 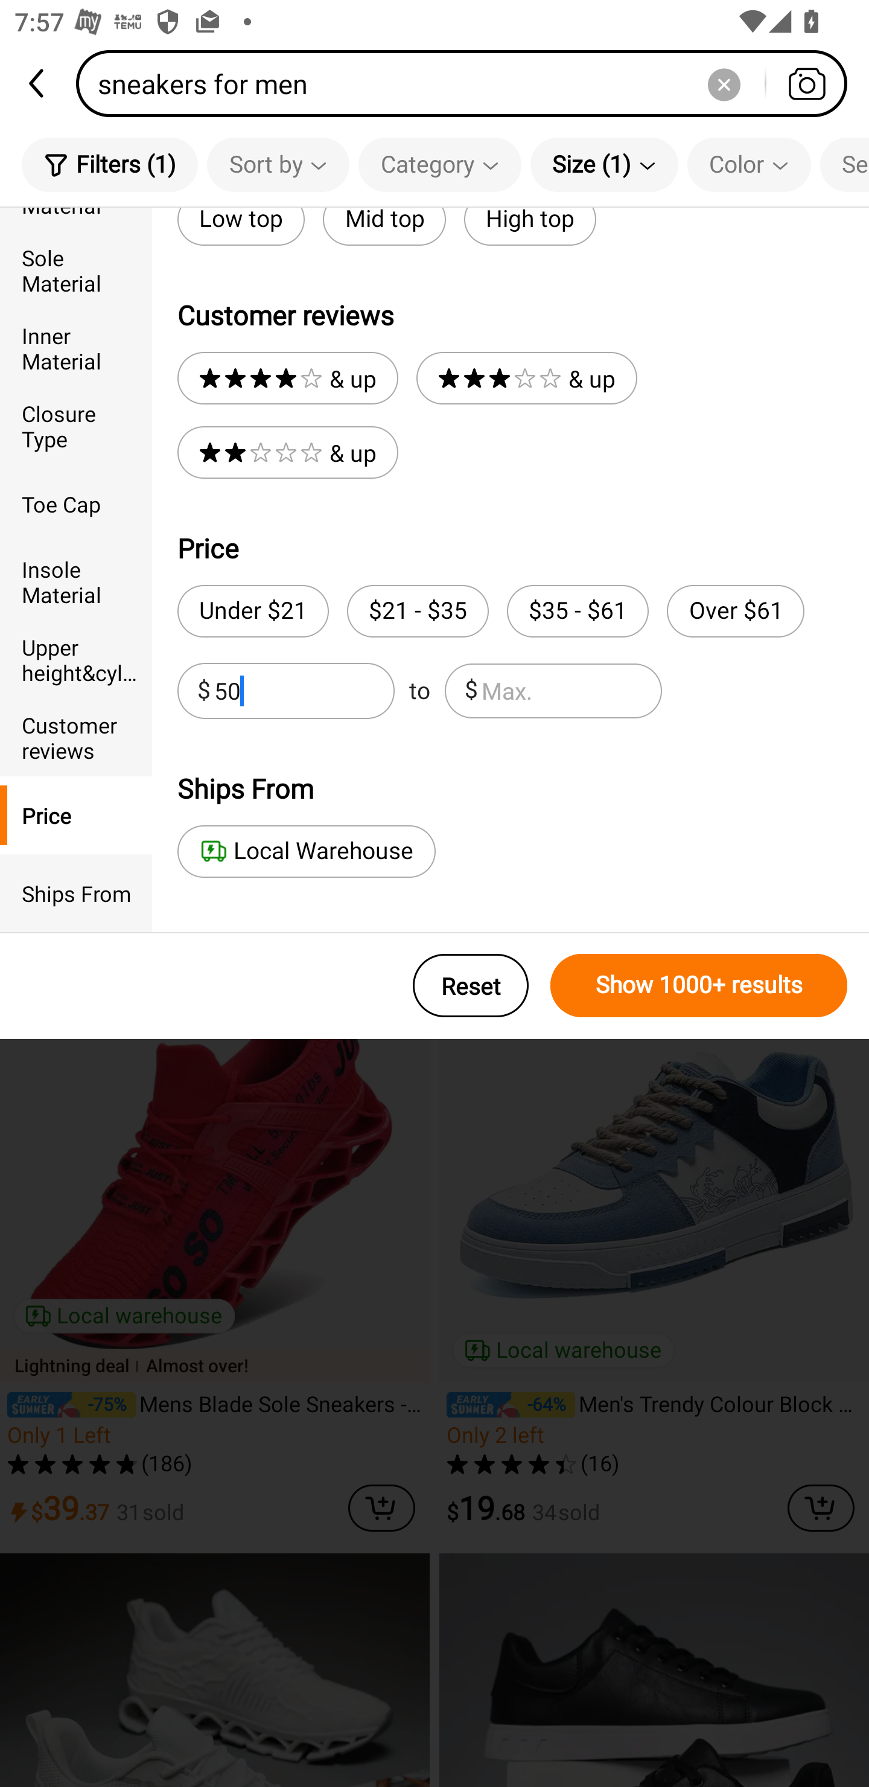 I want to click on Category, so click(x=439, y=164).